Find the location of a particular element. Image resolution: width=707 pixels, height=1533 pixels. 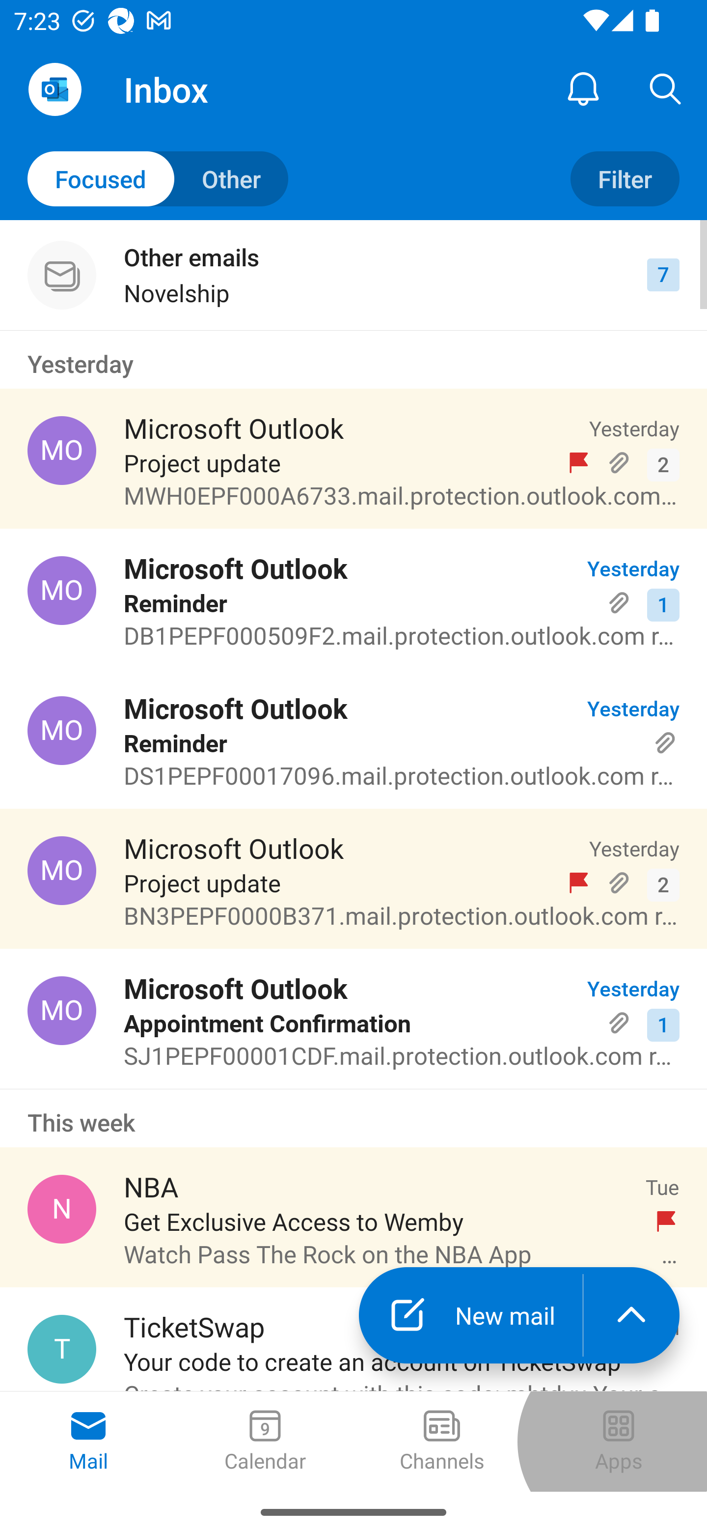

New mail is located at coordinates (470, 1315).